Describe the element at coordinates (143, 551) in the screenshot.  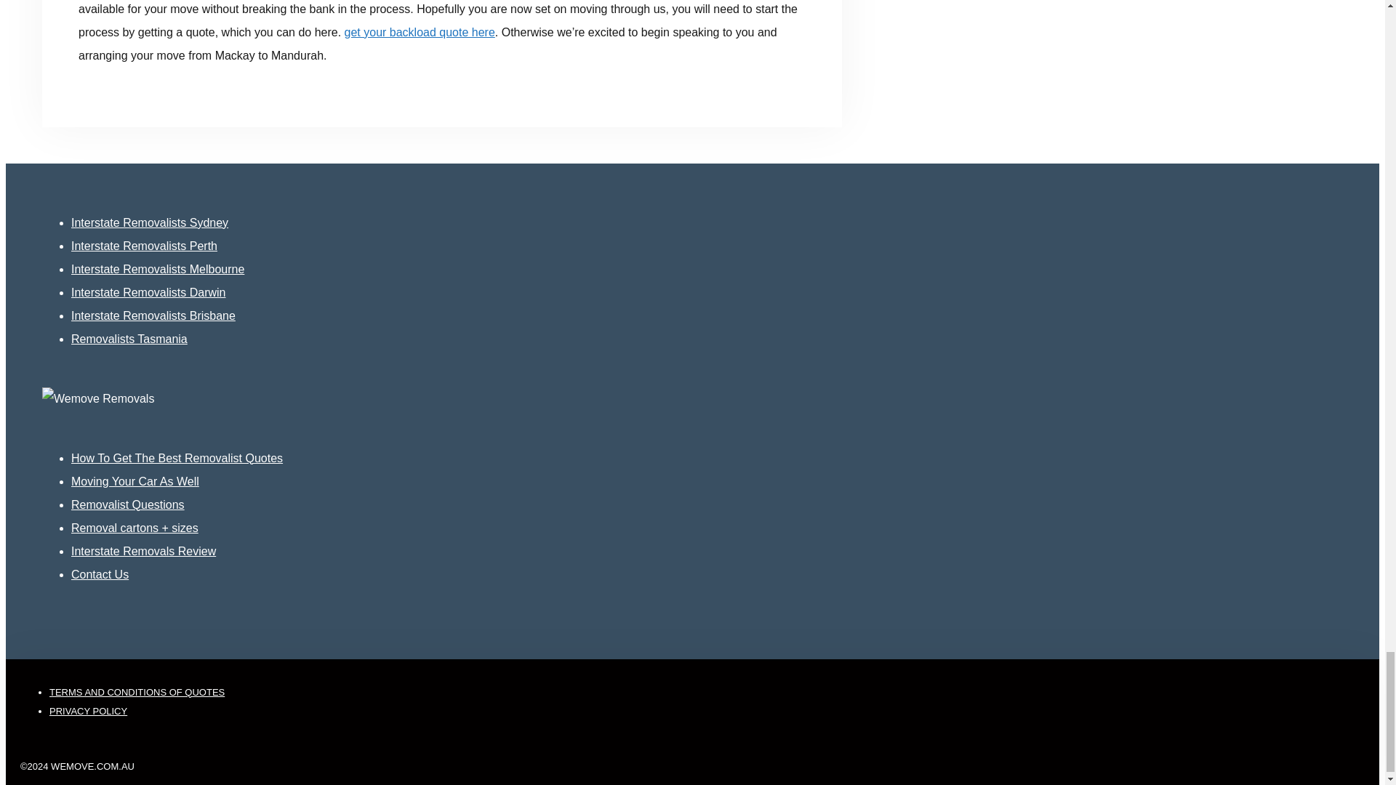
I see `Interstate Removals Review` at that location.